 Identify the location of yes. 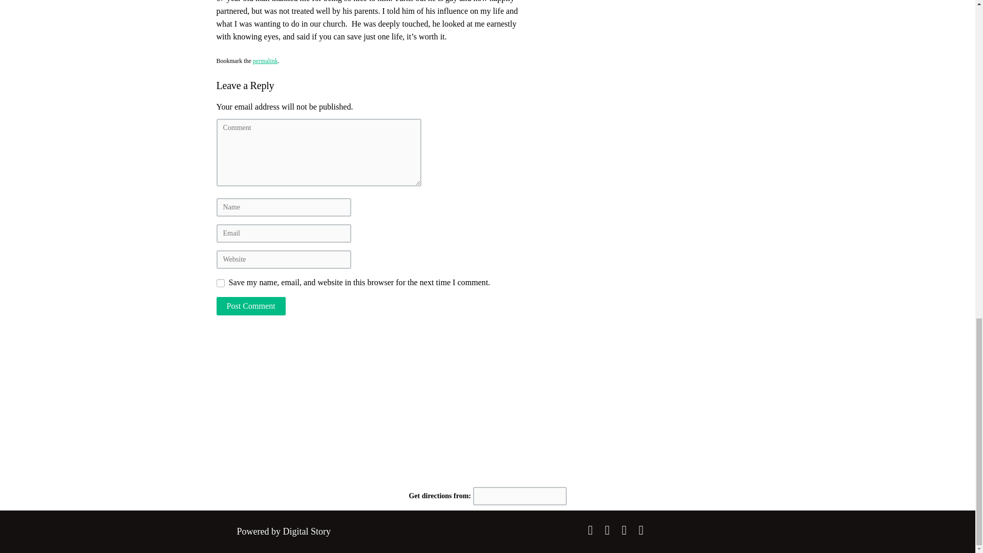
(220, 283).